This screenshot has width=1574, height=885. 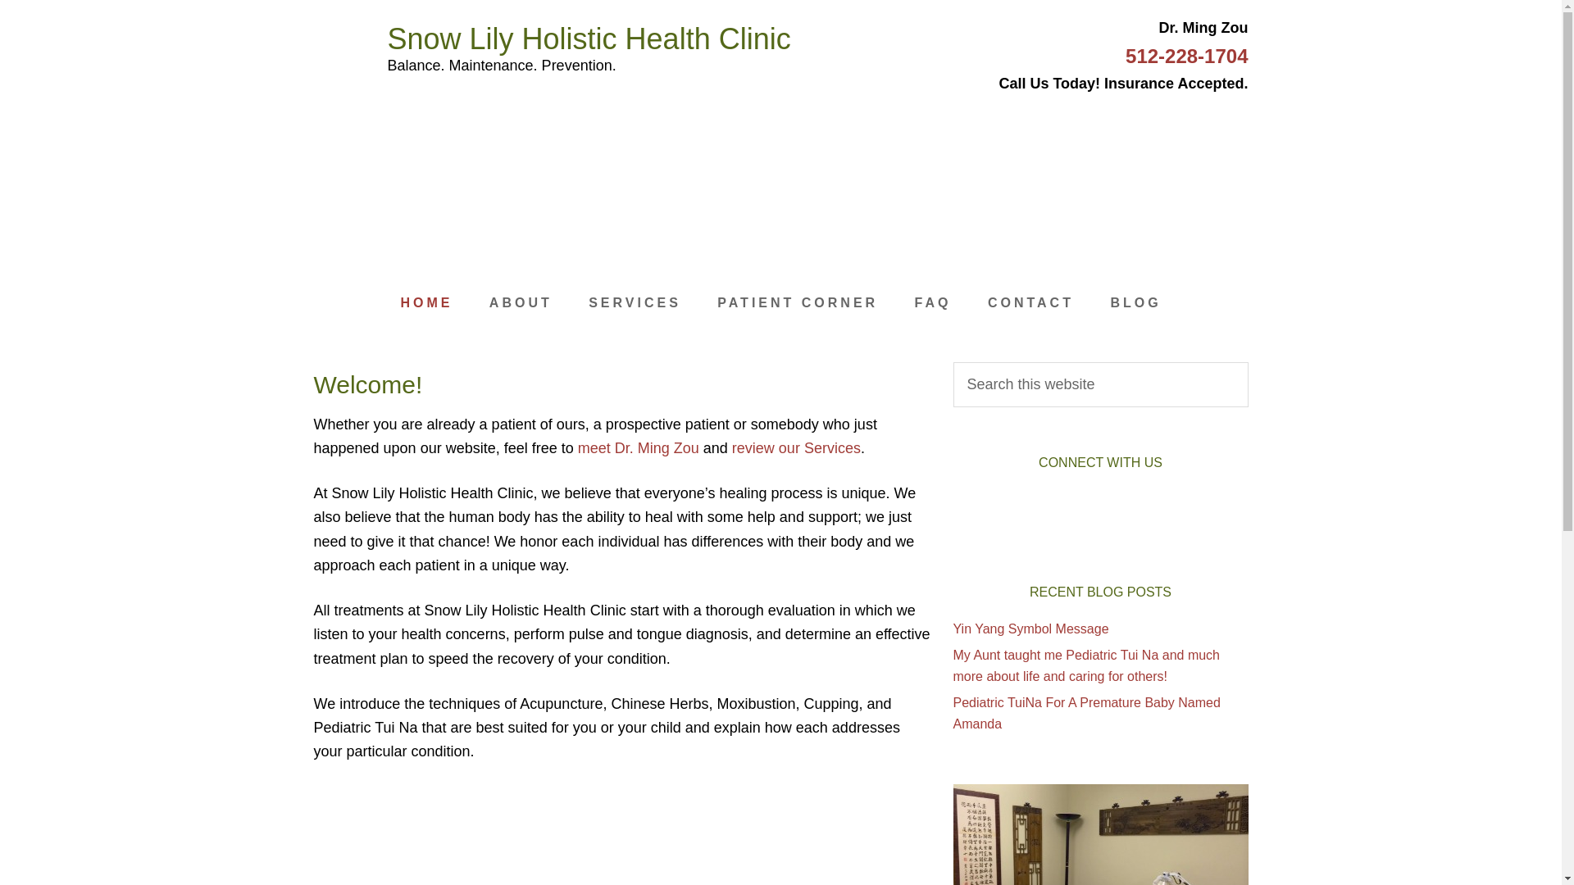 What do you see at coordinates (589, 39) in the screenshot?
I see `Snow Lily Holistic Health Clinic` at bounding box center [589, 39].